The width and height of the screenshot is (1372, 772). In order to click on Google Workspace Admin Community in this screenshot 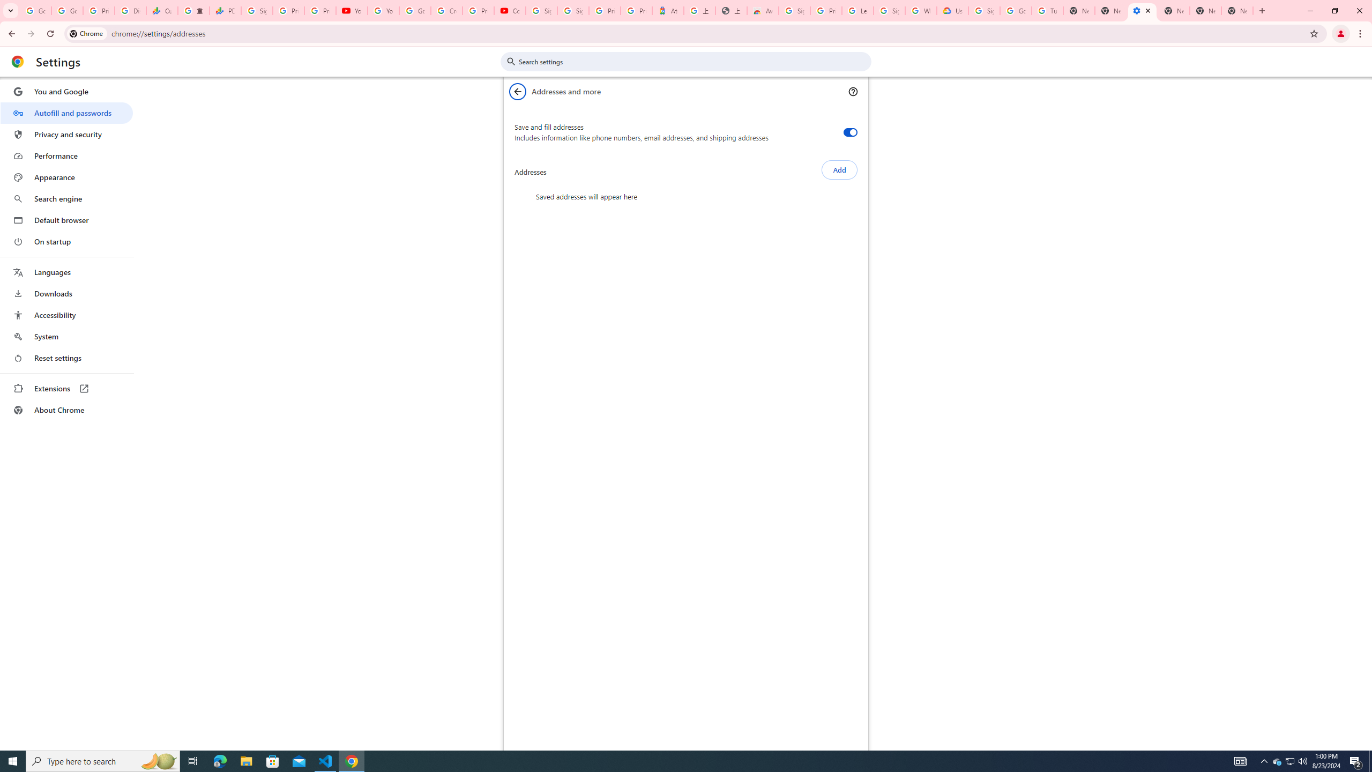, I will do `click(35, 11)`.